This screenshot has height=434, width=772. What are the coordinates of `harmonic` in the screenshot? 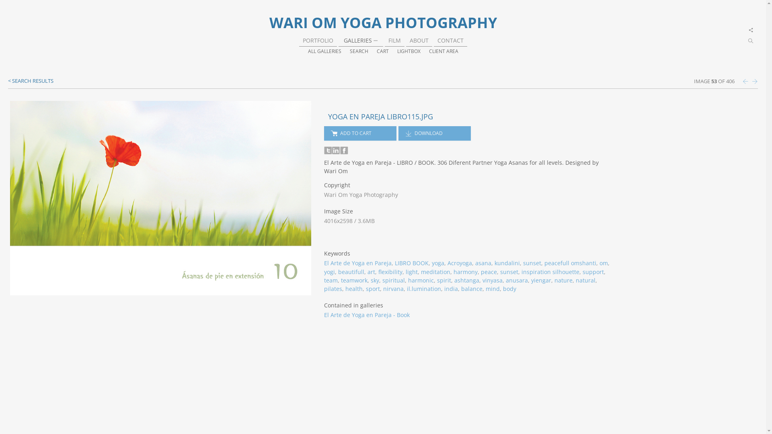 It's located at (421, 280).